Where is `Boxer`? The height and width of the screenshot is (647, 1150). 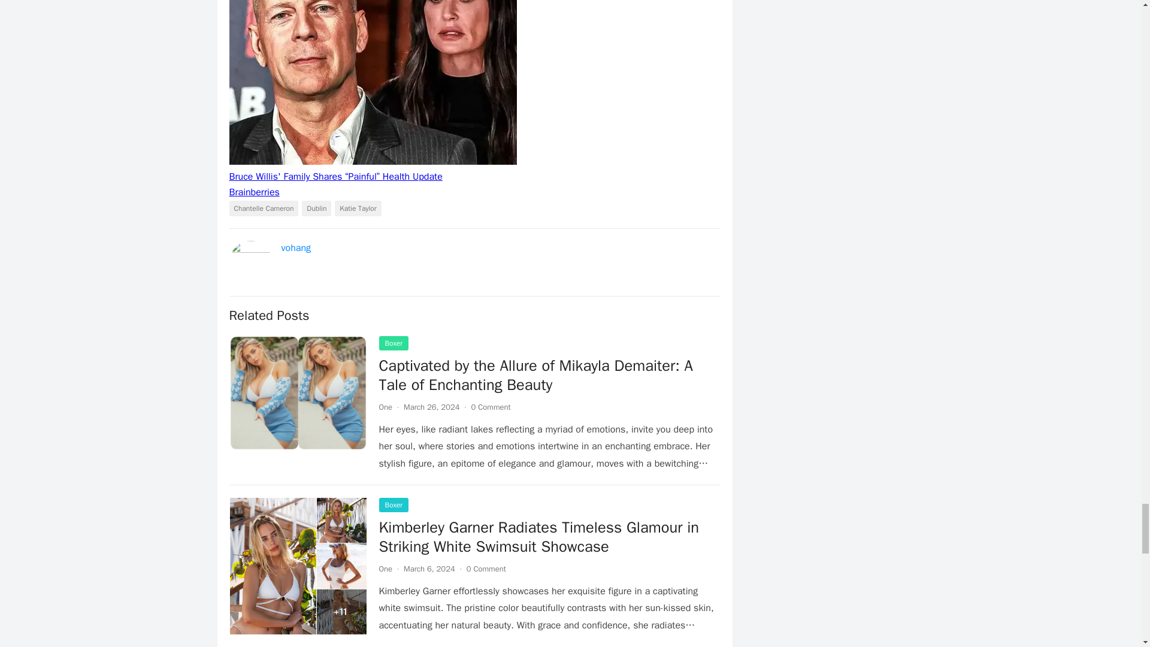
Boxer is located at coordinates (393, 504).